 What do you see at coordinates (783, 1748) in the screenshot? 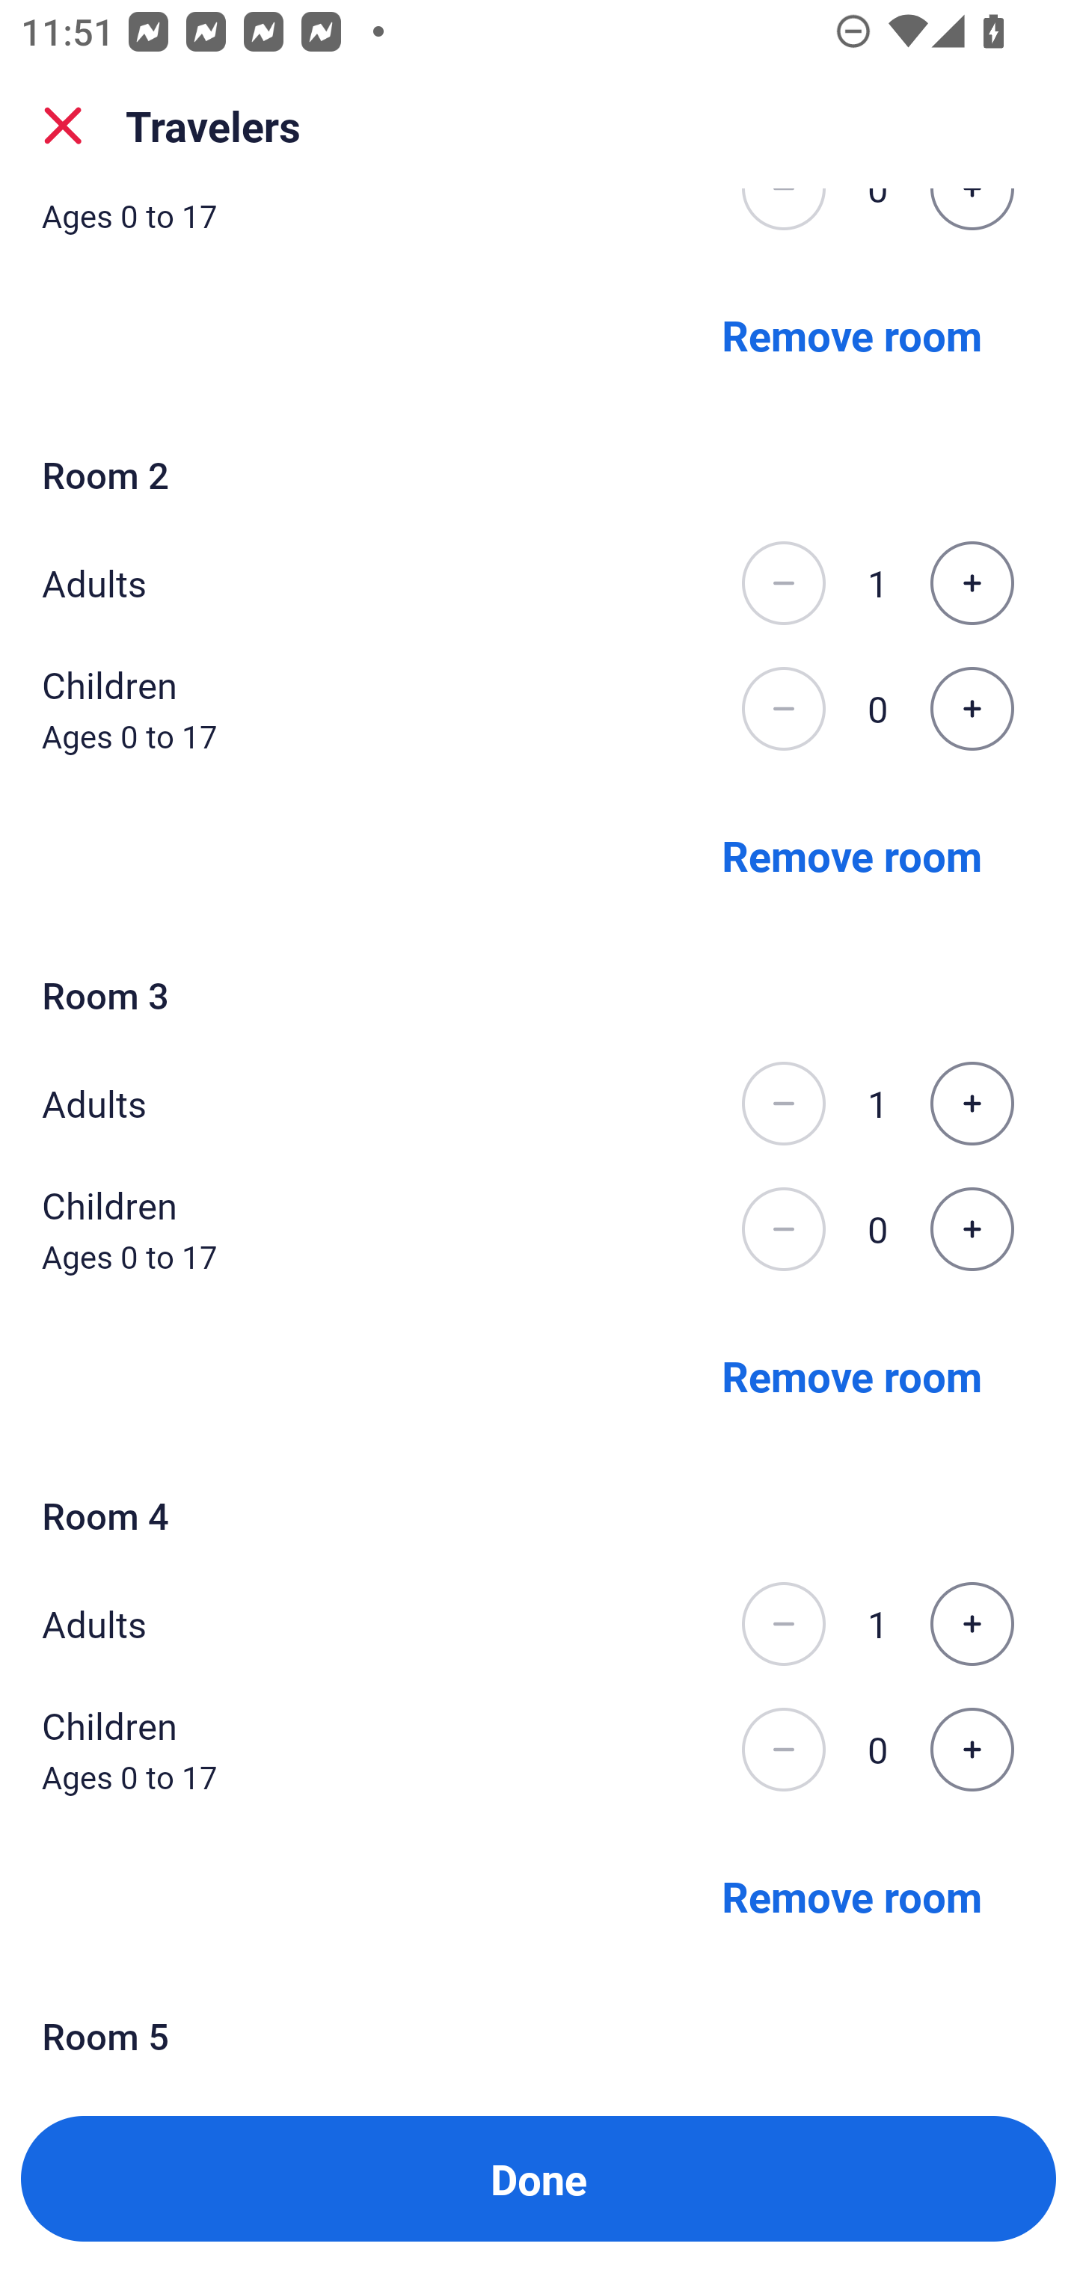
I see `Decrease the number of children` at bounding box center [783, 1748].